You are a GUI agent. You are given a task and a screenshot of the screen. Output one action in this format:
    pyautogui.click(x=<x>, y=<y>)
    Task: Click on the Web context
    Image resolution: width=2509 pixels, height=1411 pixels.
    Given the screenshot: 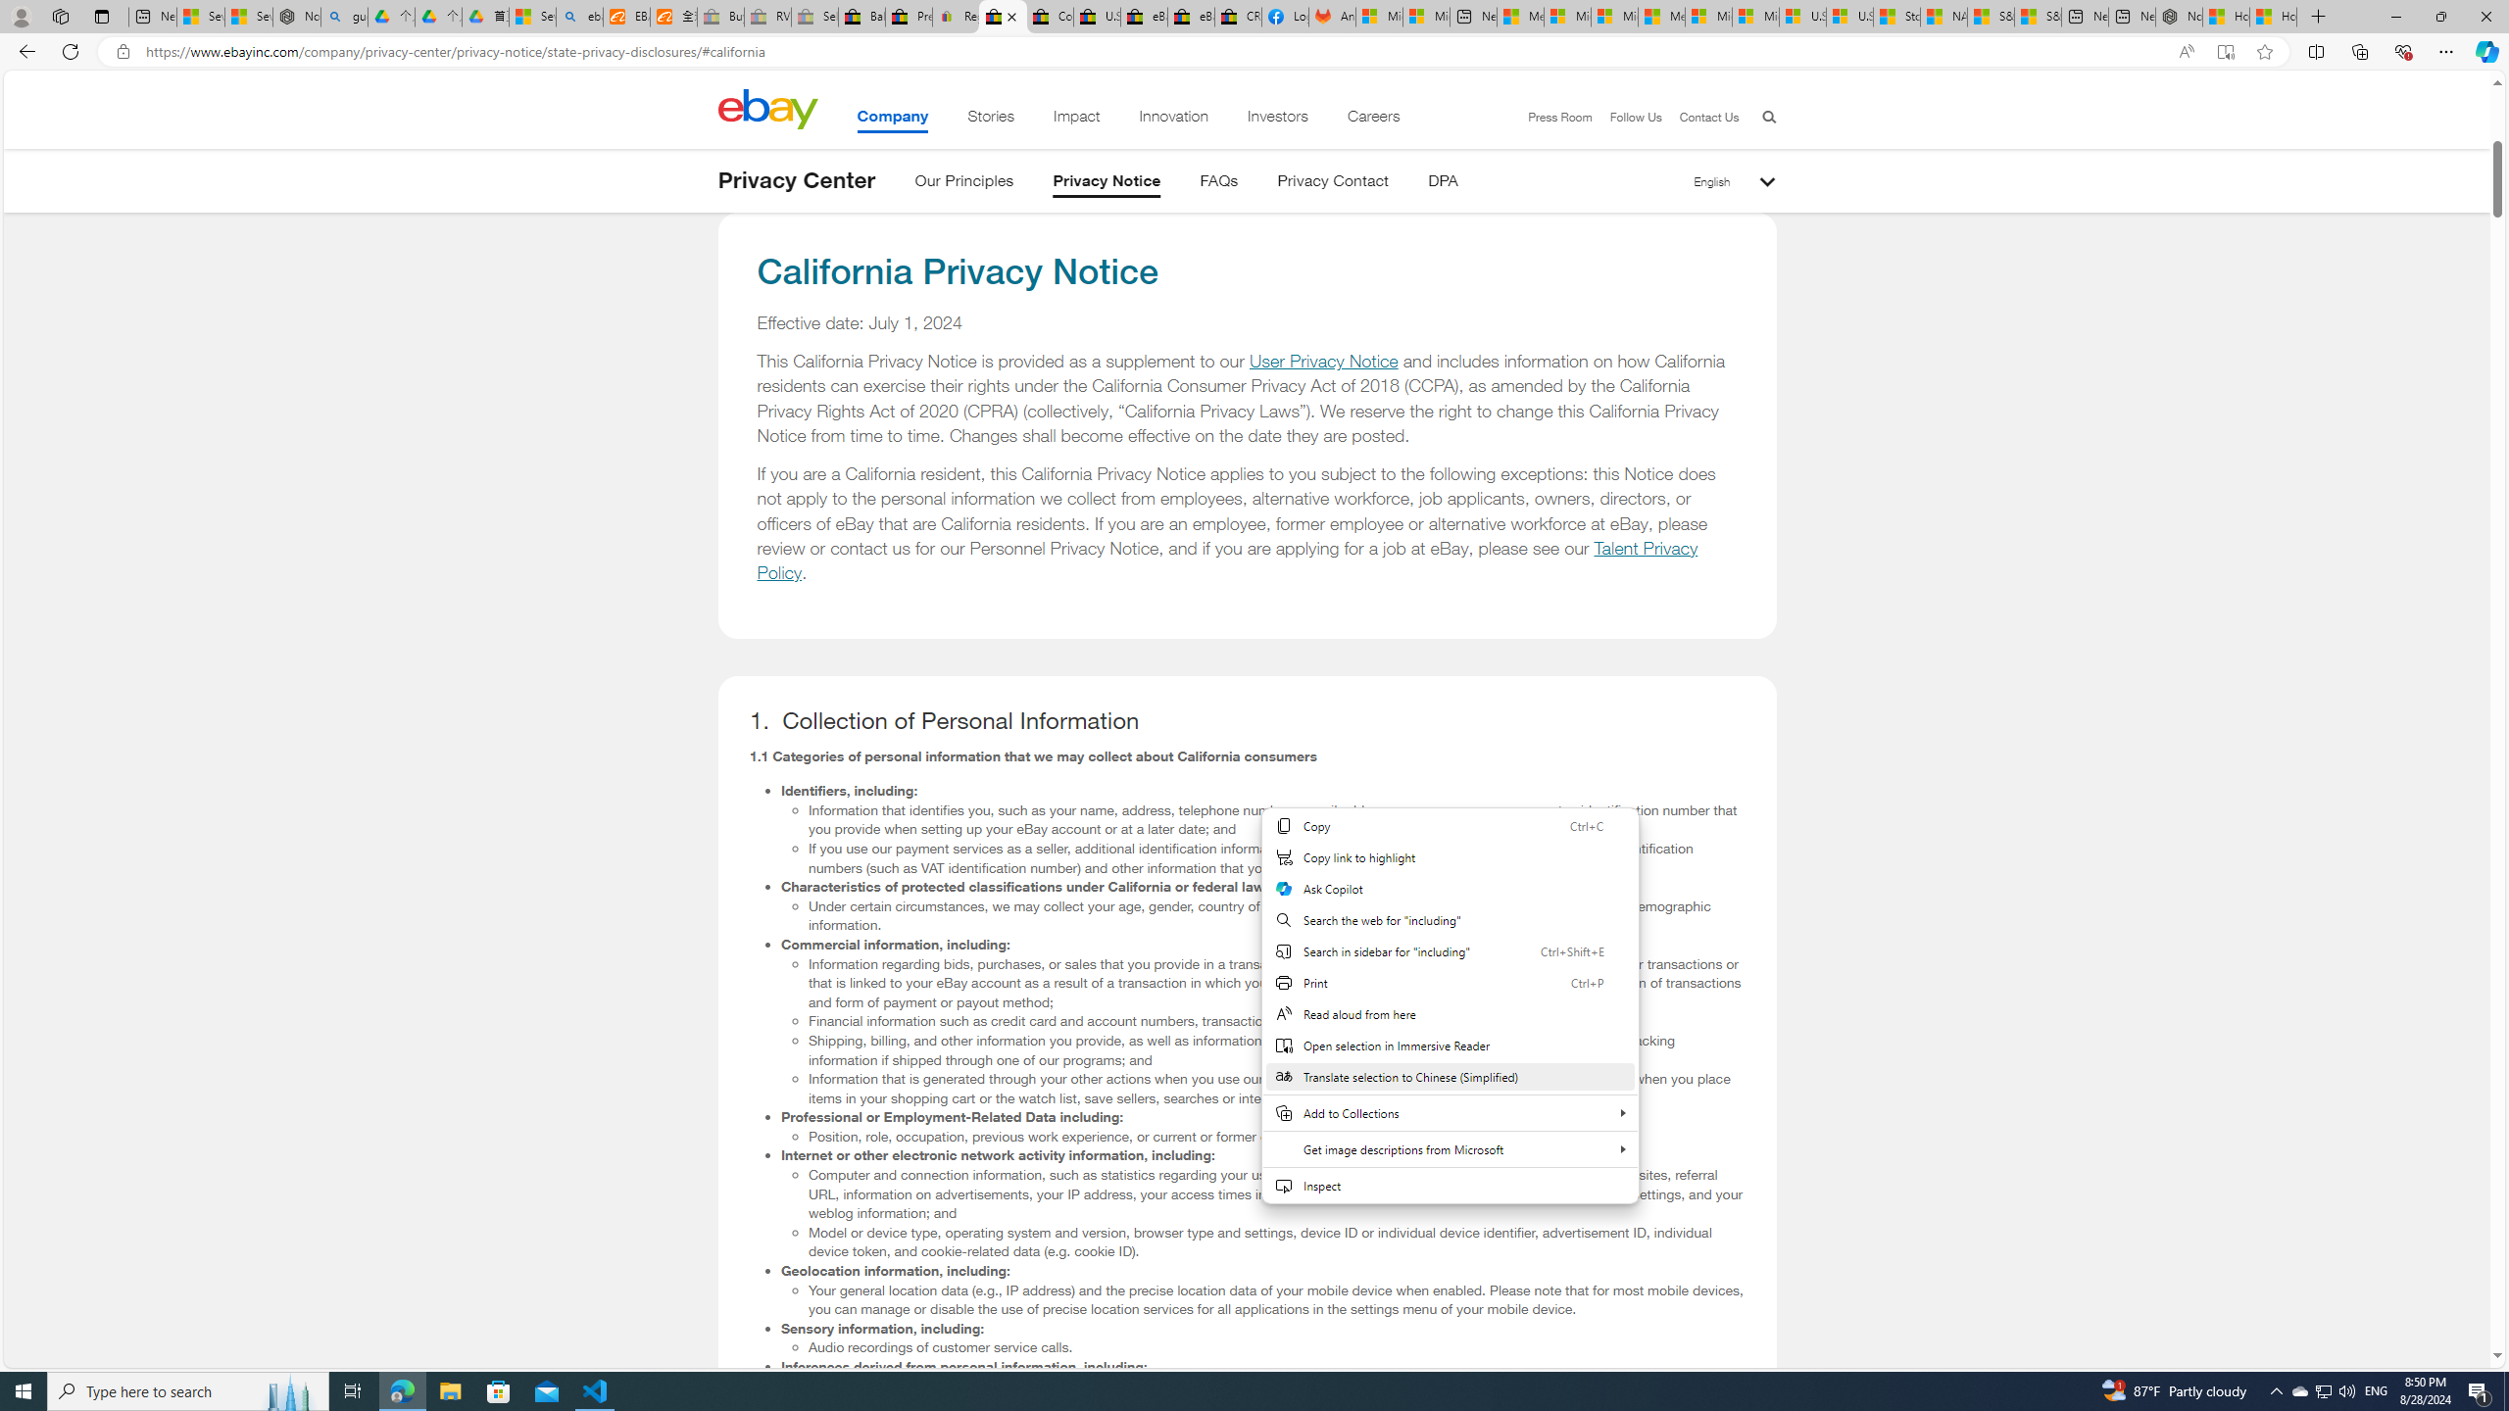 What is the action you would take?
    pyautogui.click(x=1450, y=1017)
    